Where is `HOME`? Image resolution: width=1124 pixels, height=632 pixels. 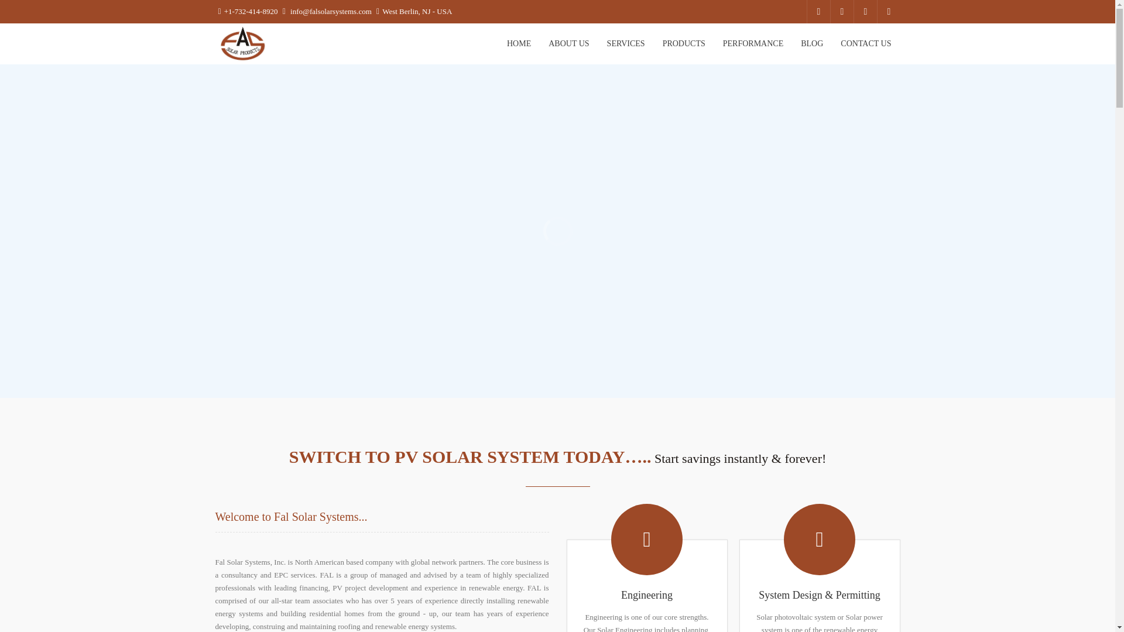
HOME is located at coordinates (519, 44).